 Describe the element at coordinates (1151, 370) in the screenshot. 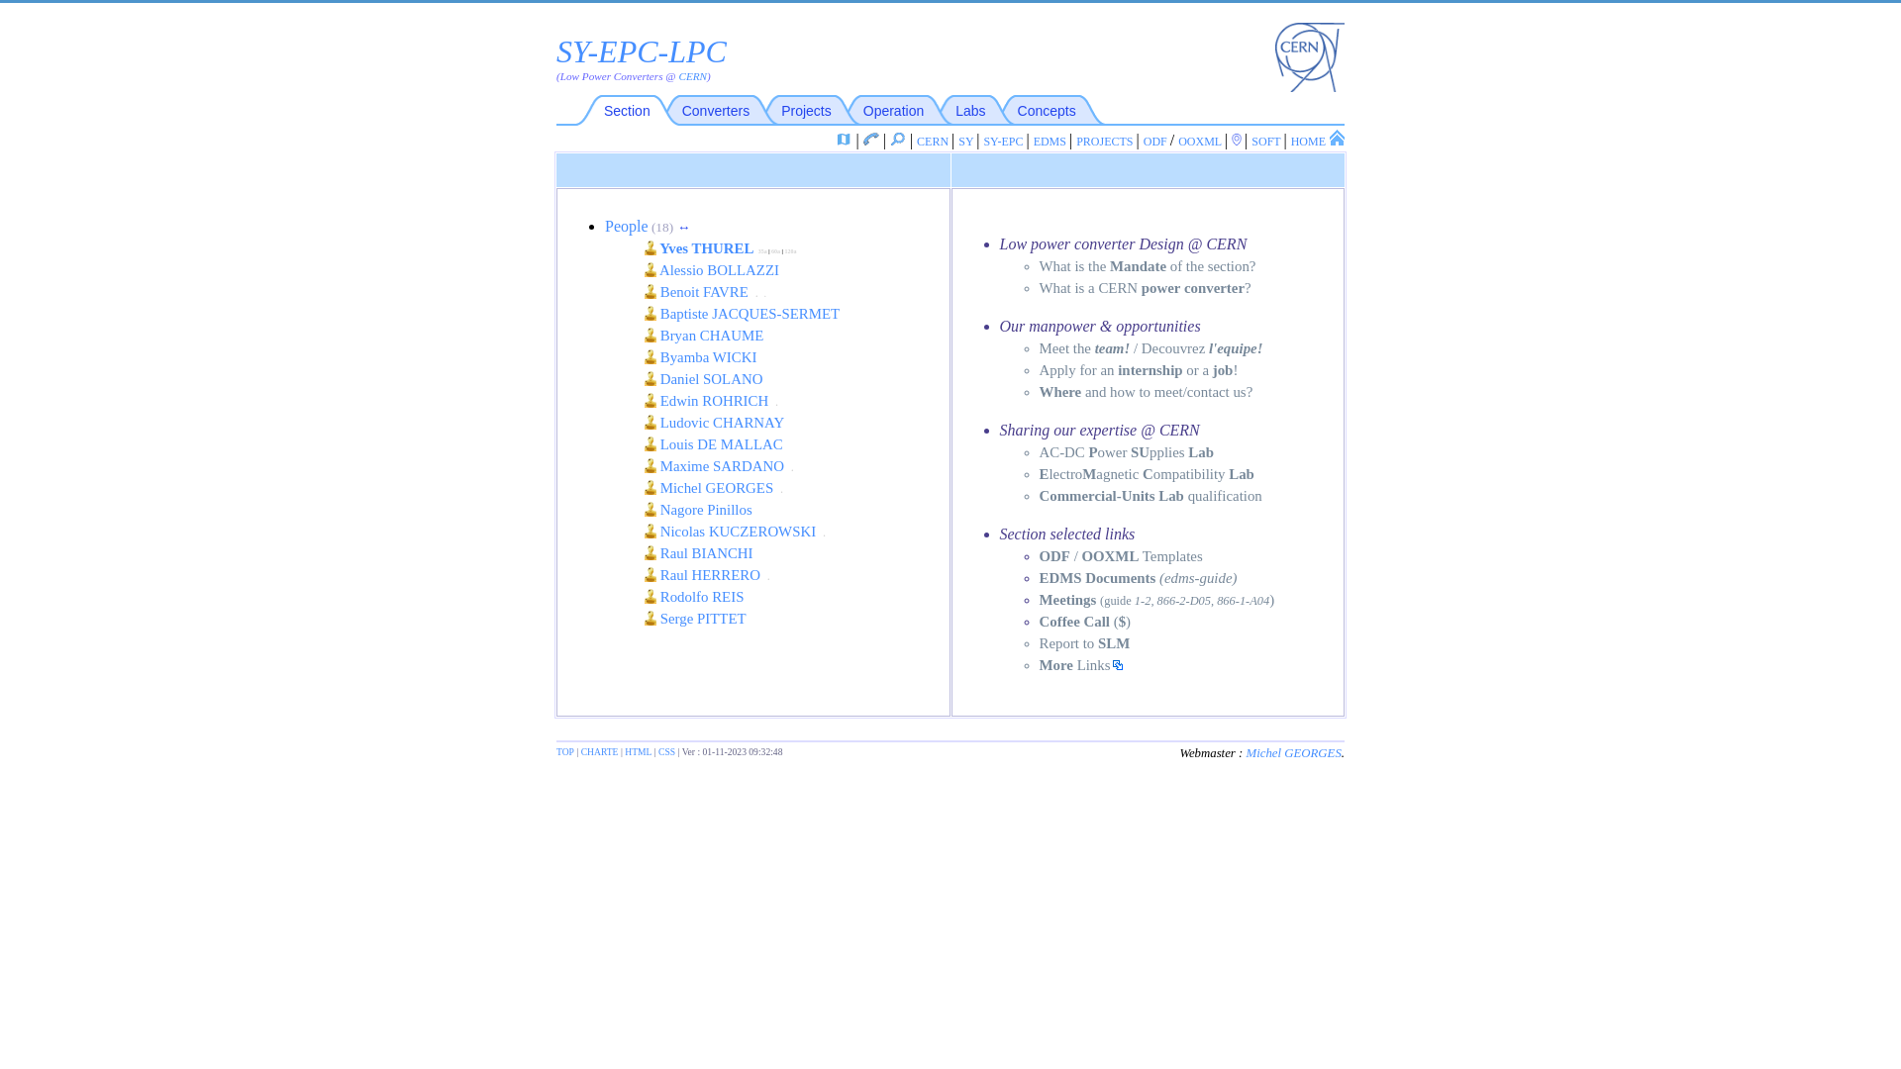

I see `internship` at that location.